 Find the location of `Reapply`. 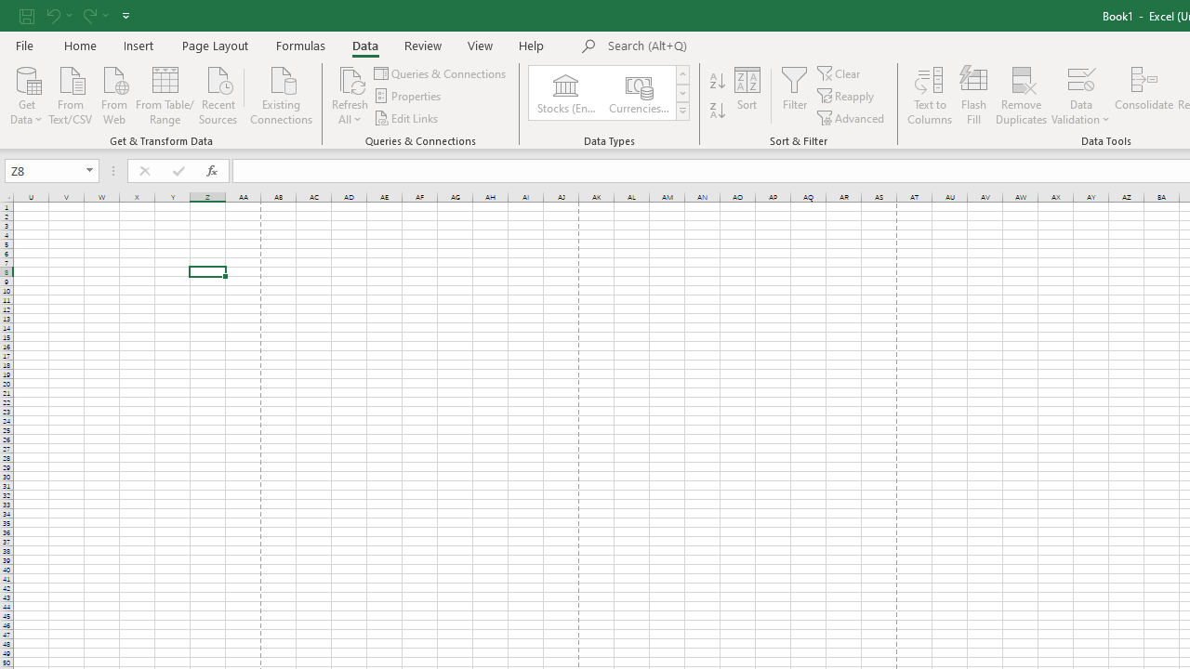

Reapply is located at coordinates (847, 97).